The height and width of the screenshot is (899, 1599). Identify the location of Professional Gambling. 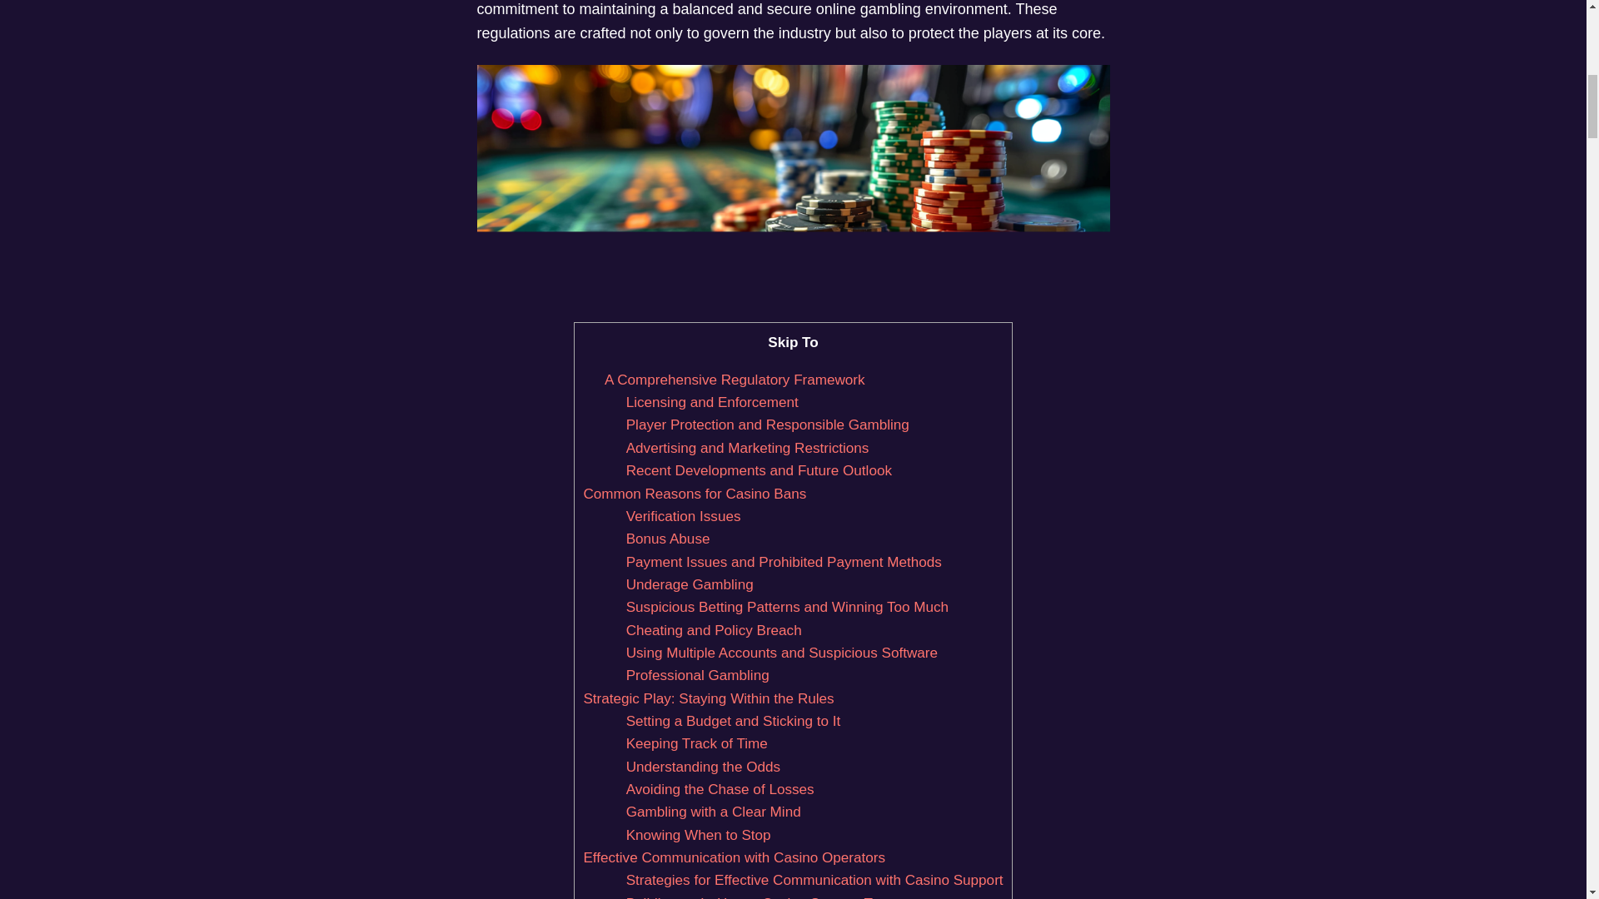
(698, 675).